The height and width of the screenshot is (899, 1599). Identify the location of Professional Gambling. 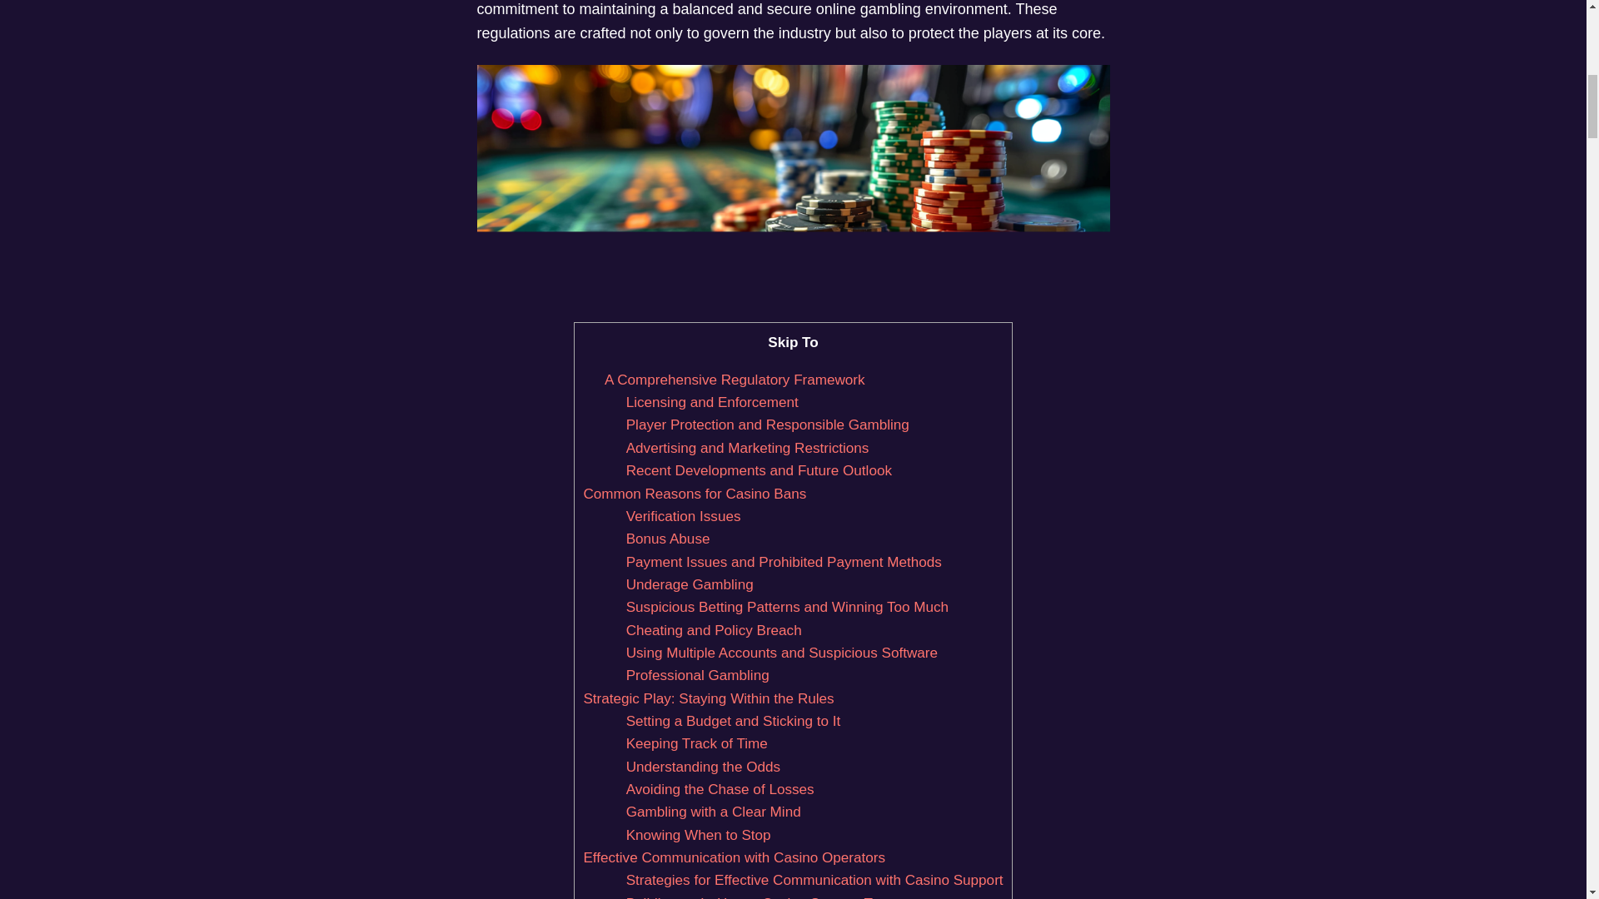
(698, 675).